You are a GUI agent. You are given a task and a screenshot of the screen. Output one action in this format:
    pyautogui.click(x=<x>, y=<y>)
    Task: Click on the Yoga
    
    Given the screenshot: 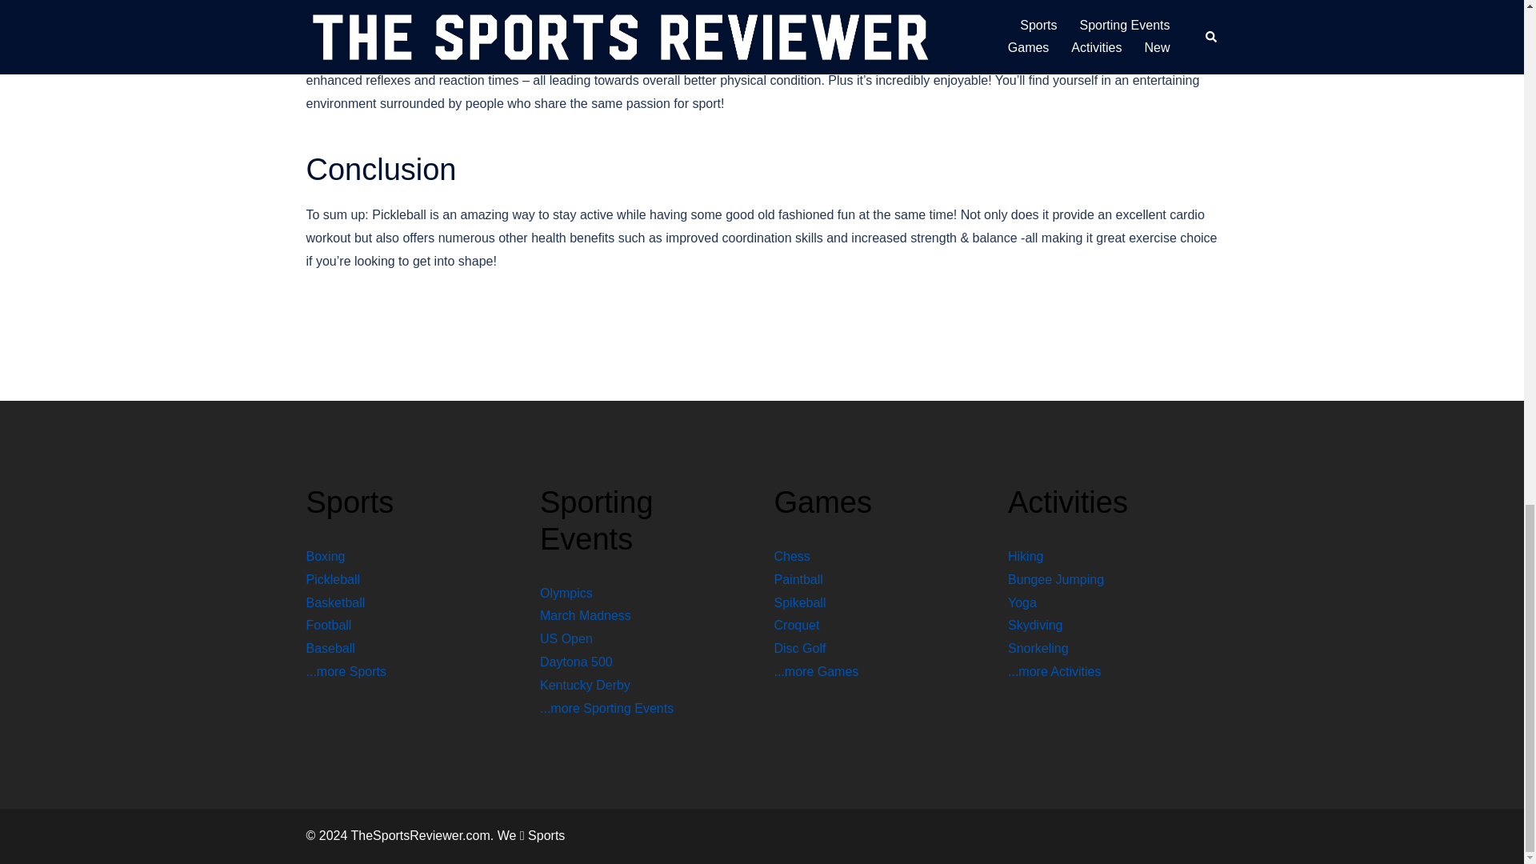 What is the action you would take?
    pyautogui.click(x=1022, y=603)
    